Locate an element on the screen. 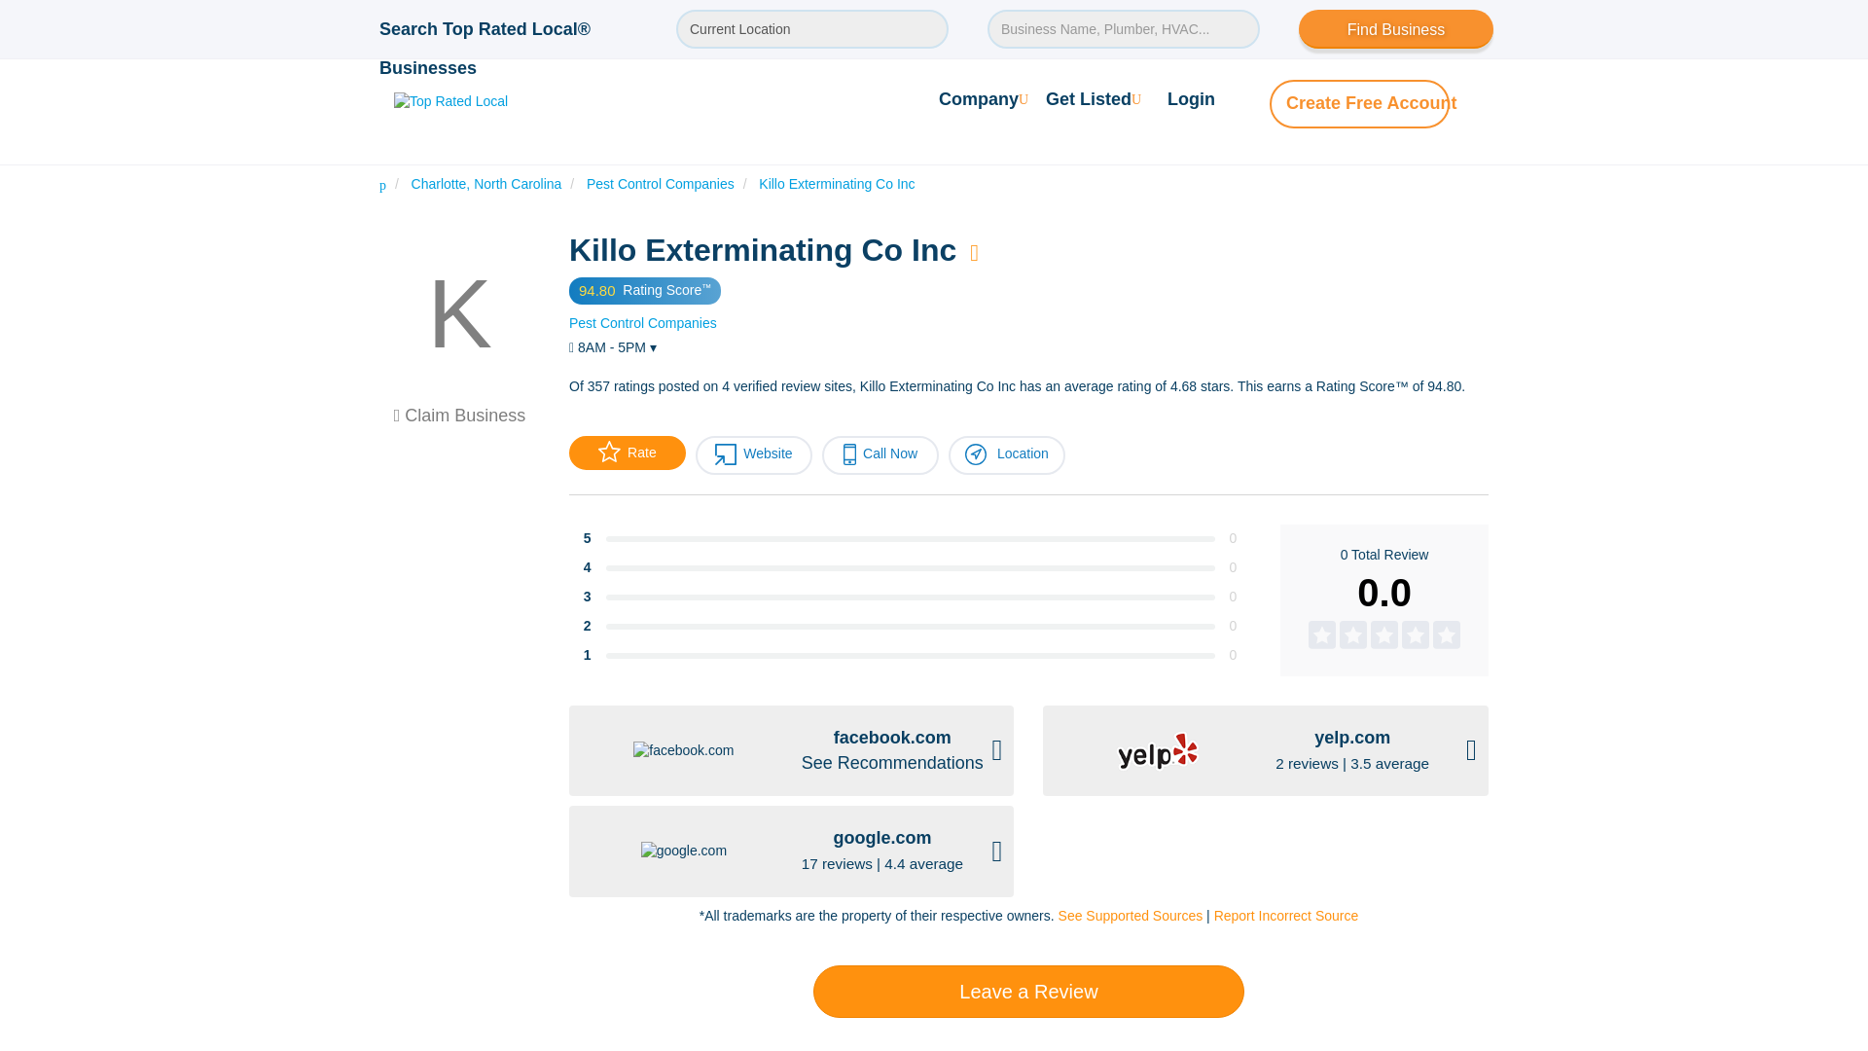  Current Location is located at coordinates (812, 28).